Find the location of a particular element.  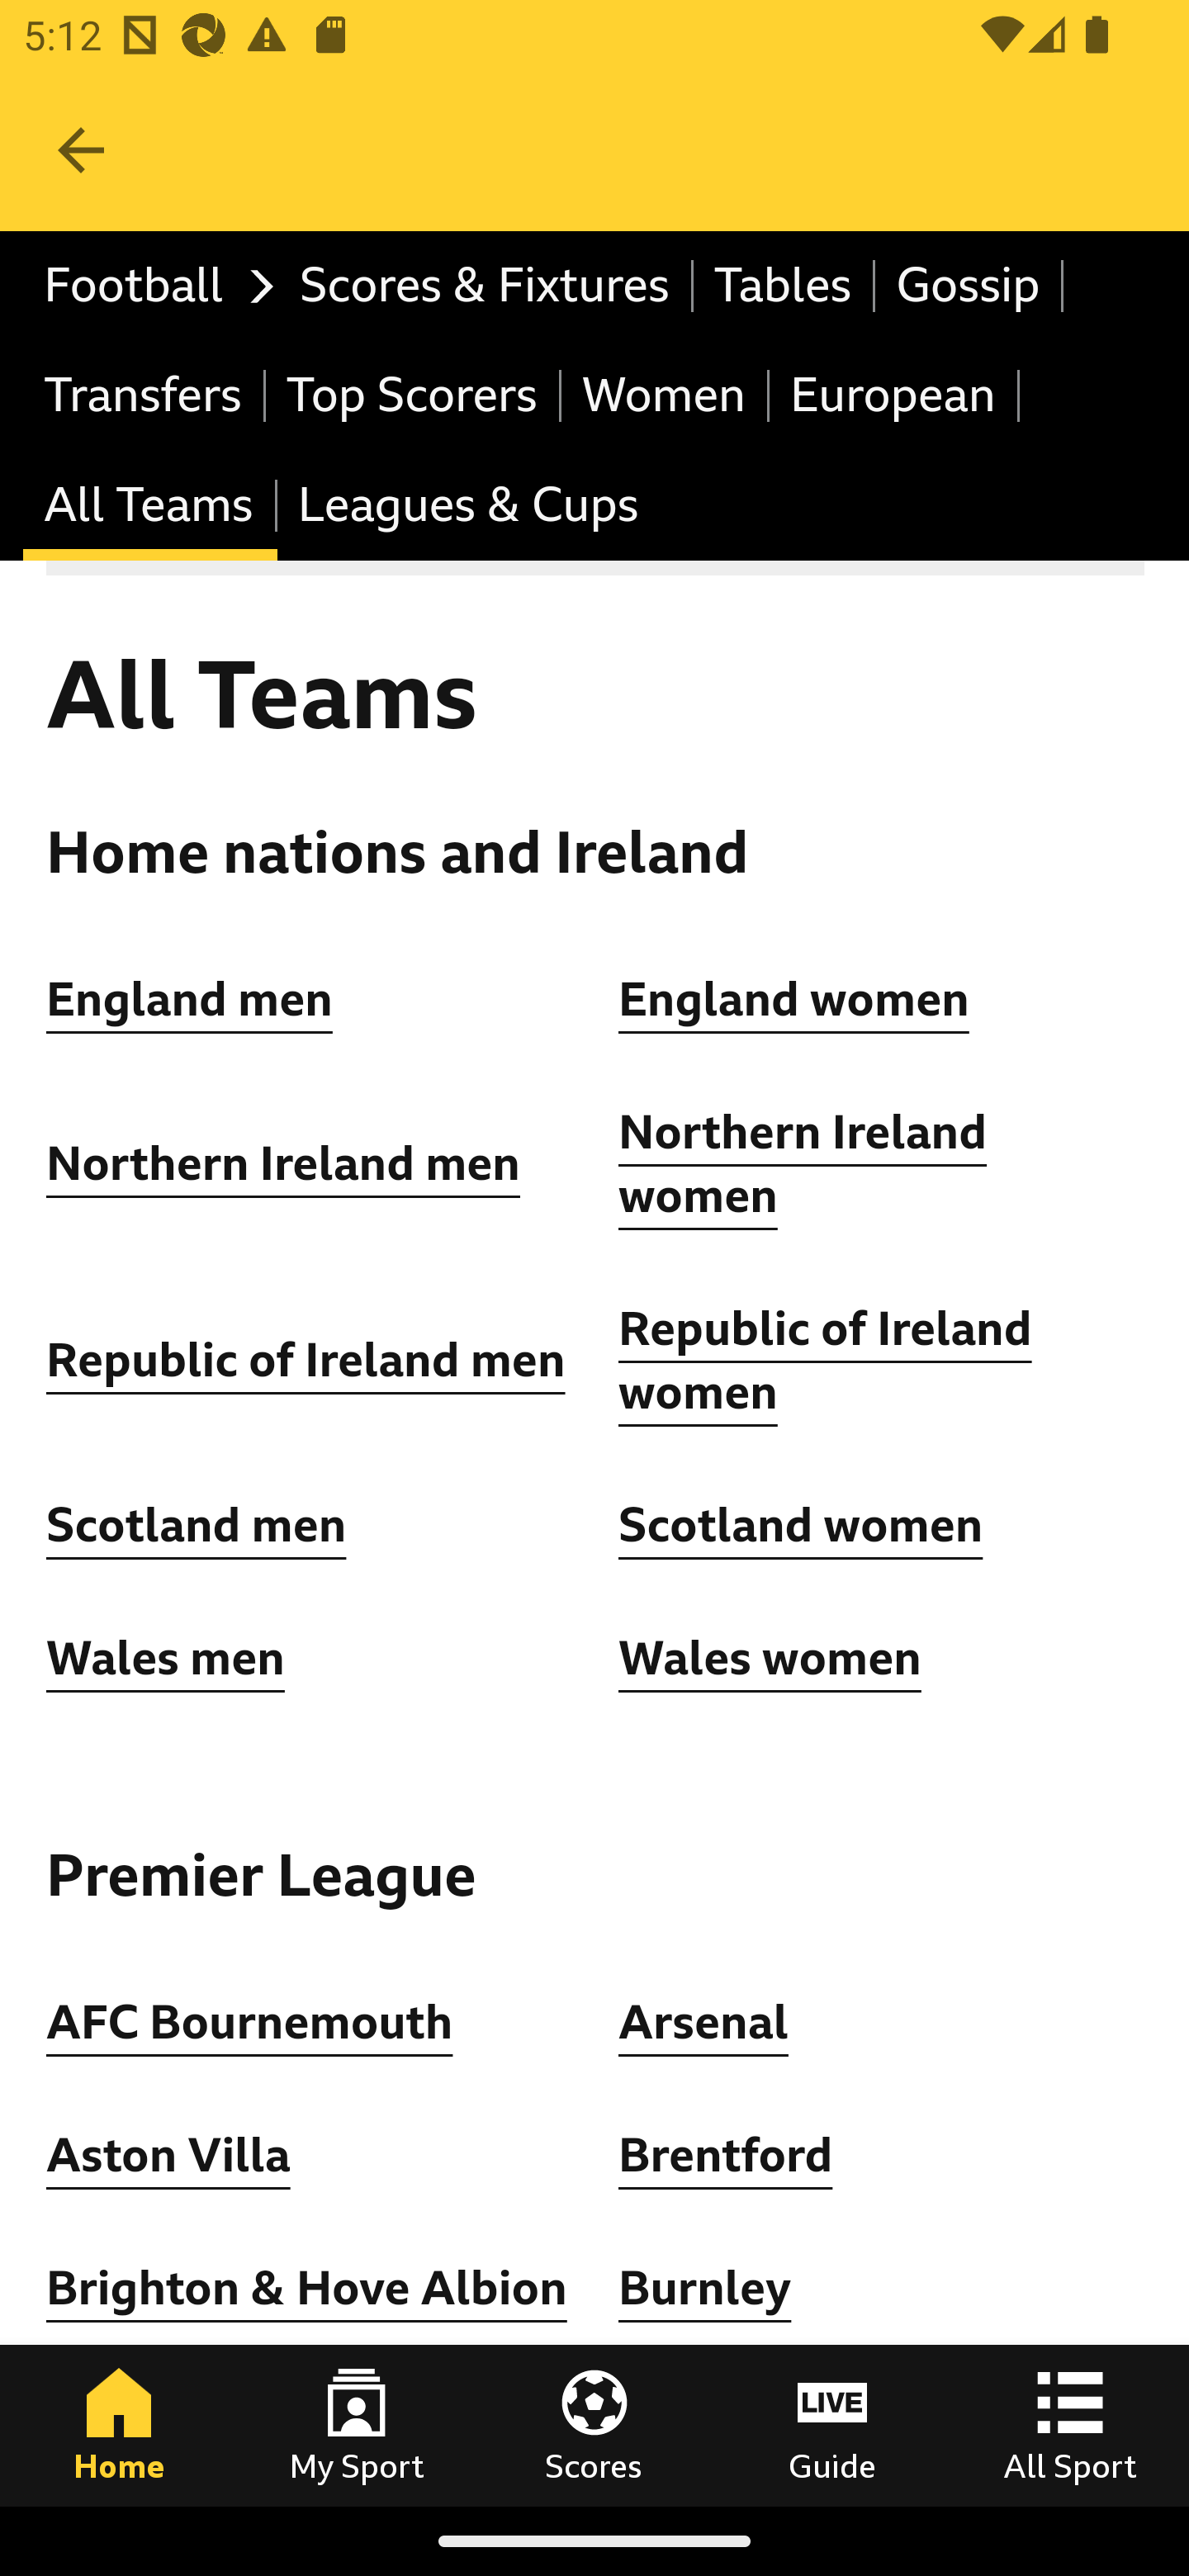

Women is located at coordinates (666, 395).